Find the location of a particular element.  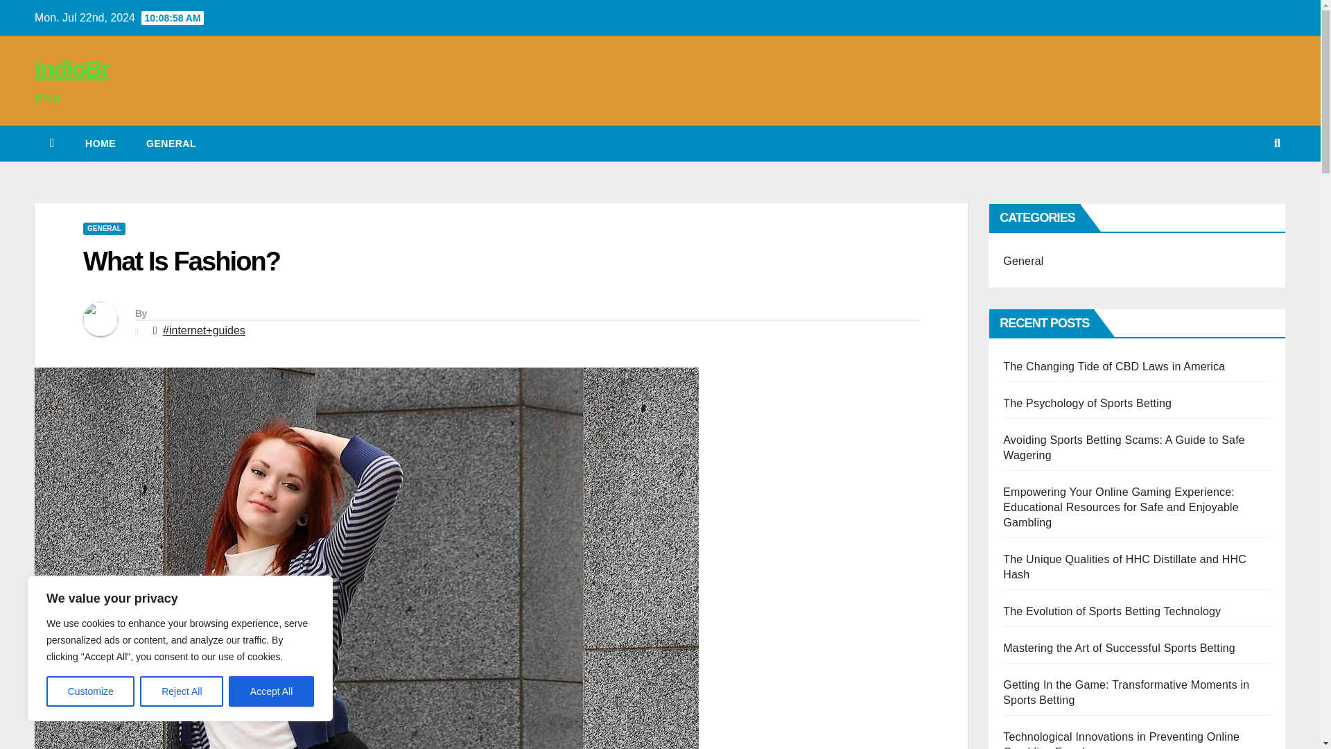

Accept All is located at coordinates (272, 691).